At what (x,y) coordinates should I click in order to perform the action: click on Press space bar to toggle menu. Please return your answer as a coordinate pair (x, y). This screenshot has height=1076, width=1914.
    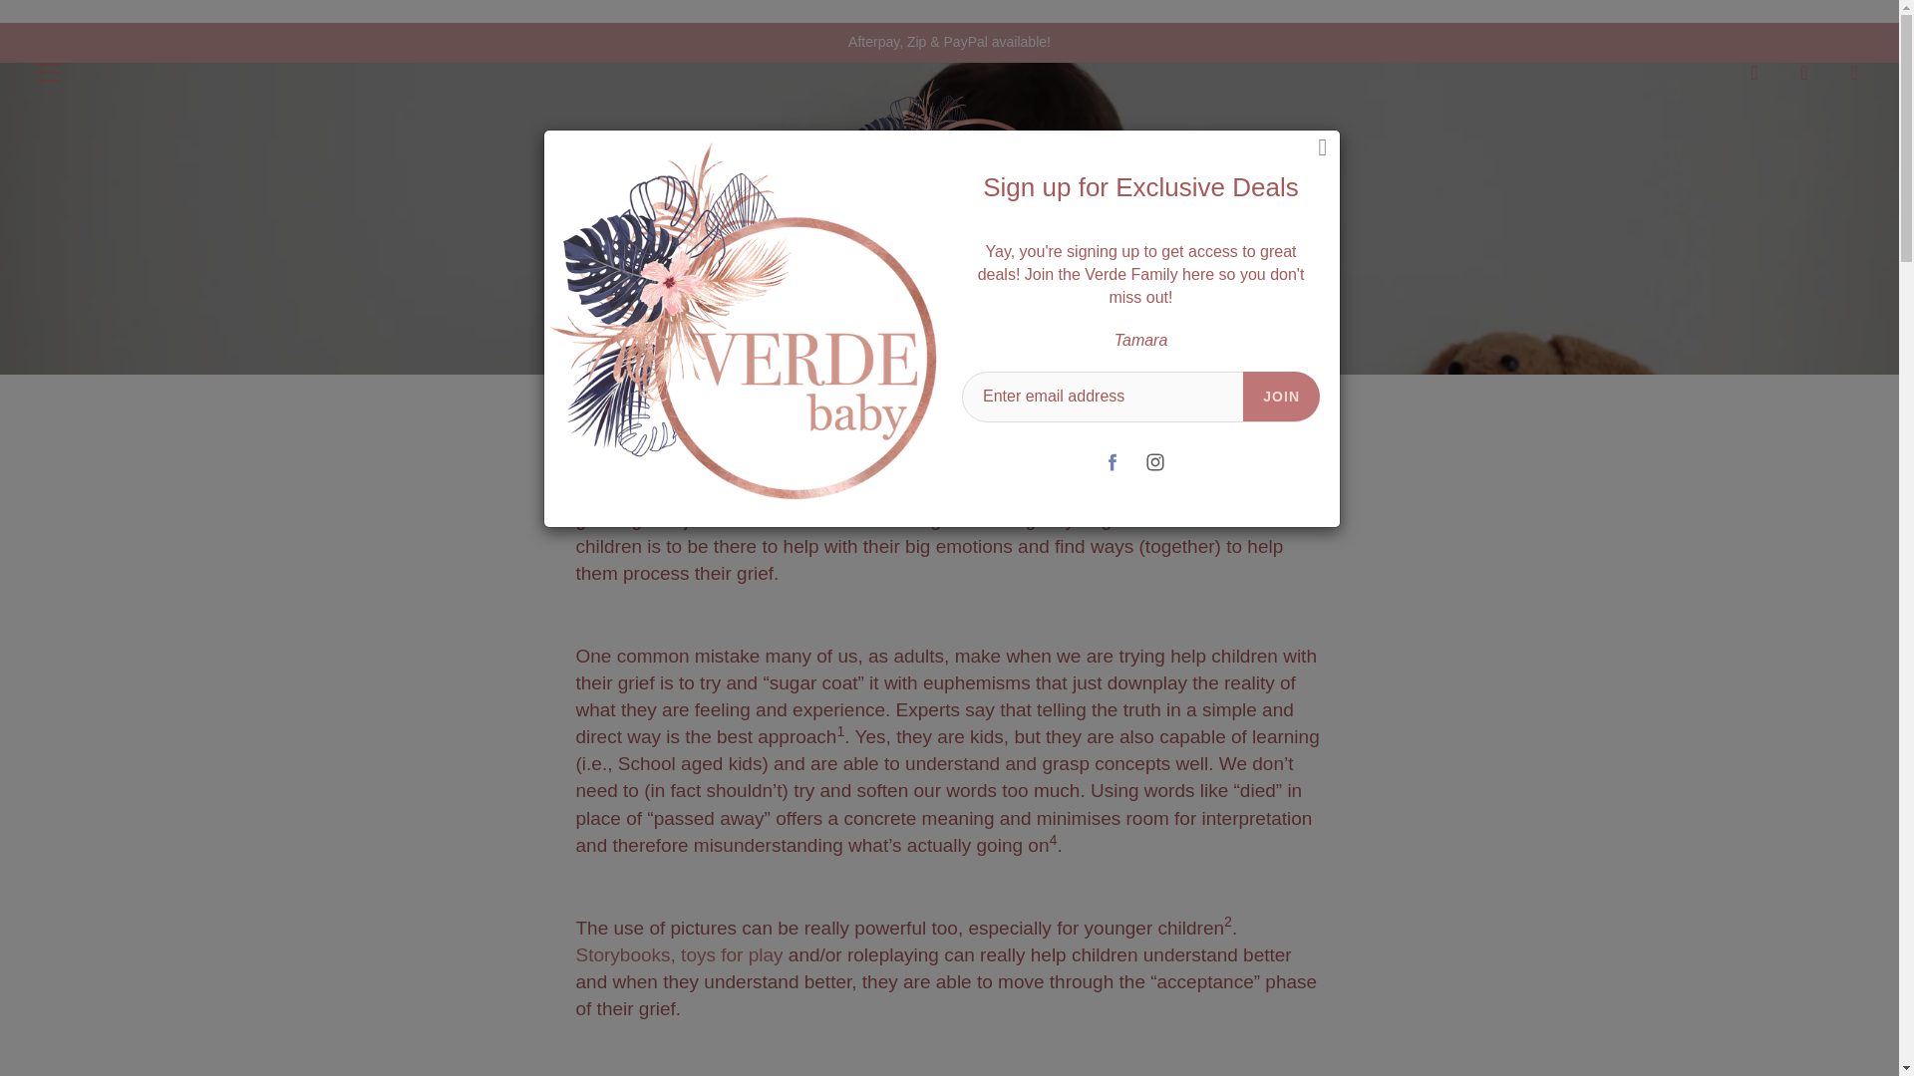
    Looking at the image, I should click on (48, 72).